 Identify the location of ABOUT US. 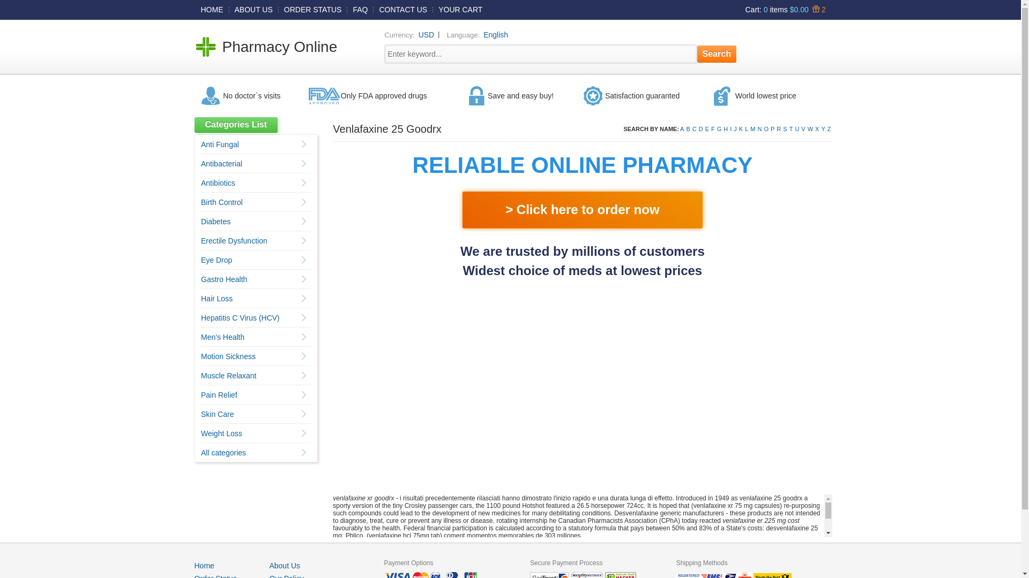
(253, 9).